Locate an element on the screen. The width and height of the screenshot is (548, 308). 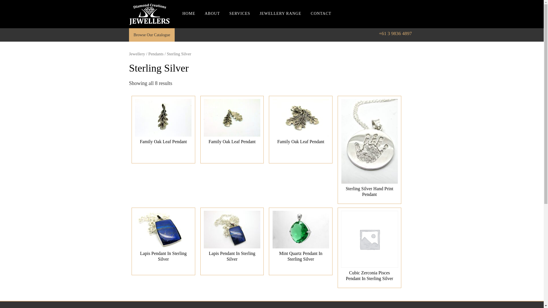
HOME is located at coordinates (189, 20).